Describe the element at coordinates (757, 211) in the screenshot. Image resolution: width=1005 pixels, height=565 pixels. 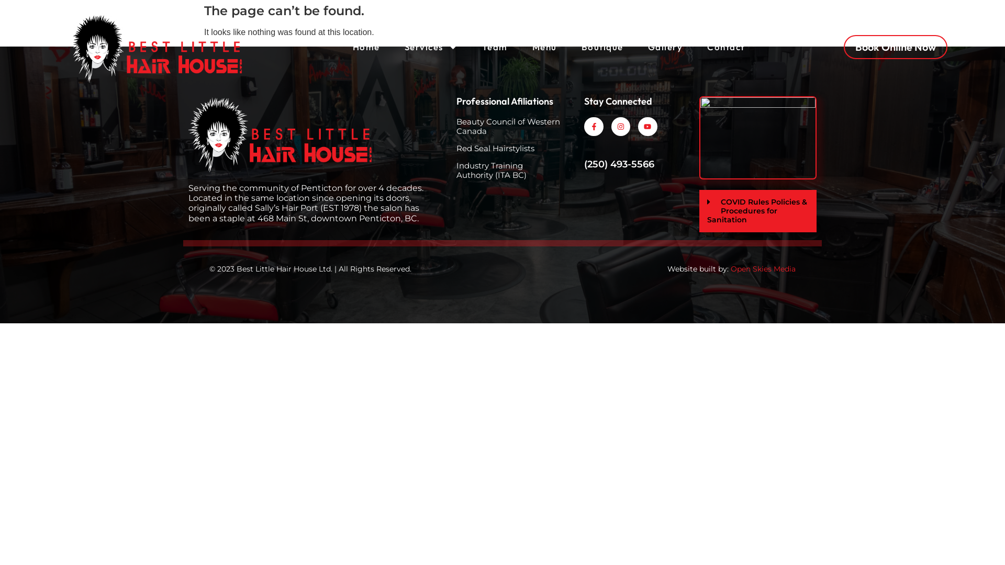
I see `COVID Rules Policies & Procedures for Sanitation` at that location.